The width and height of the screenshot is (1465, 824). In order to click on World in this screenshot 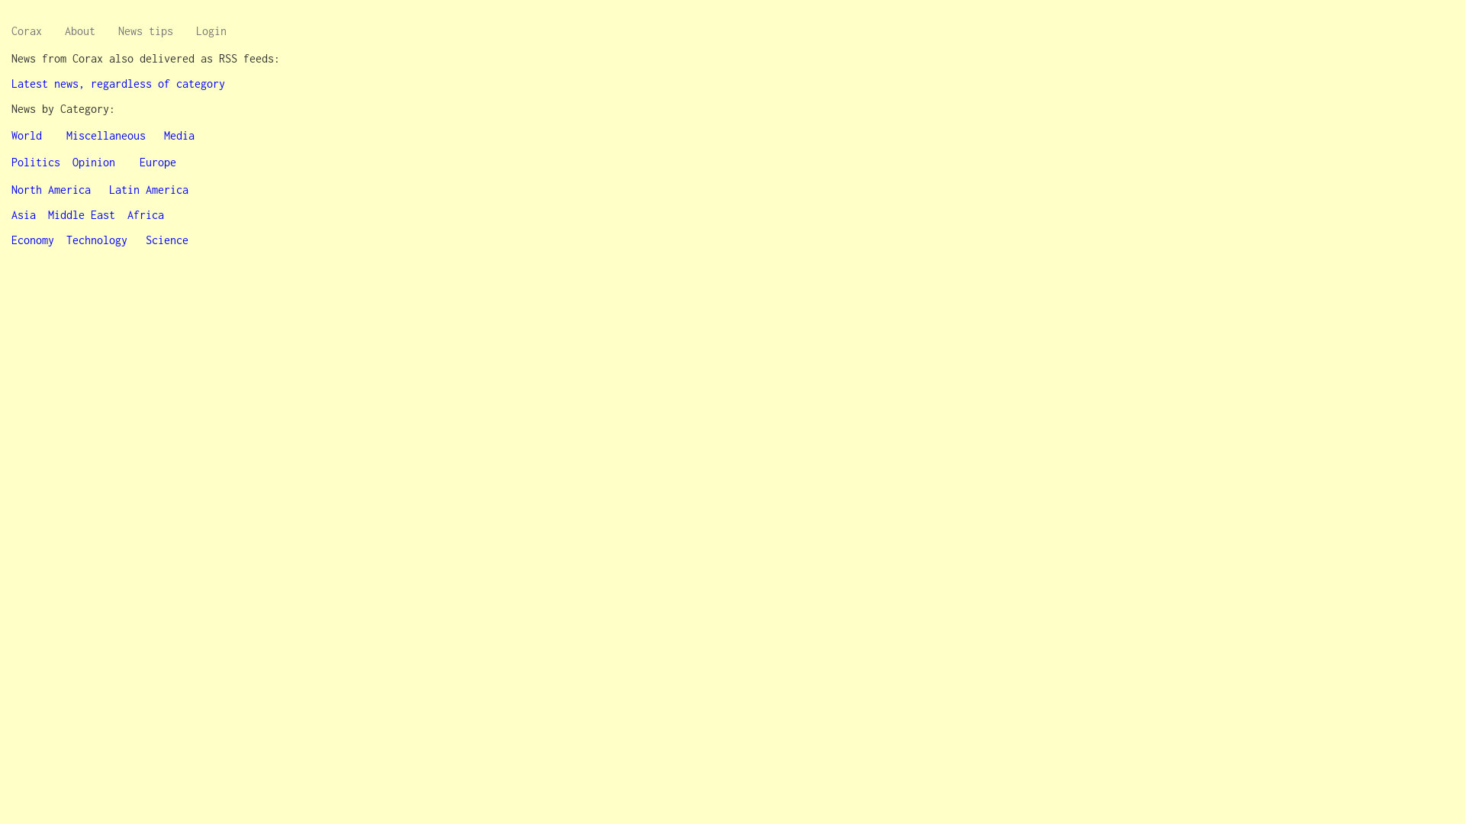, I will do `click(27, 136)`.